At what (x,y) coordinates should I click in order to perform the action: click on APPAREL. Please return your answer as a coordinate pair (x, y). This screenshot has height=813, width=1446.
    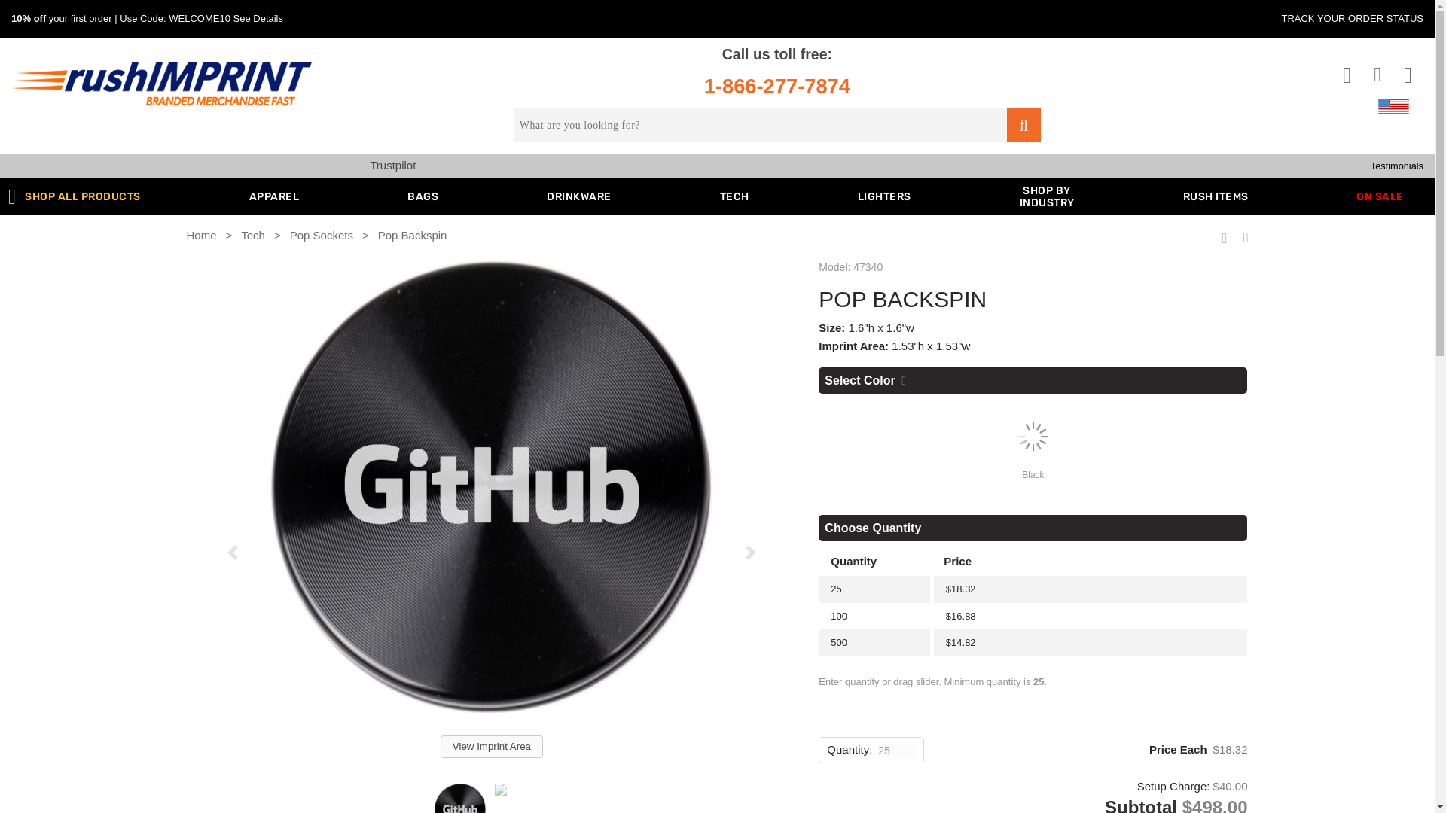
    Looking at the image, I should click on (274, 197).